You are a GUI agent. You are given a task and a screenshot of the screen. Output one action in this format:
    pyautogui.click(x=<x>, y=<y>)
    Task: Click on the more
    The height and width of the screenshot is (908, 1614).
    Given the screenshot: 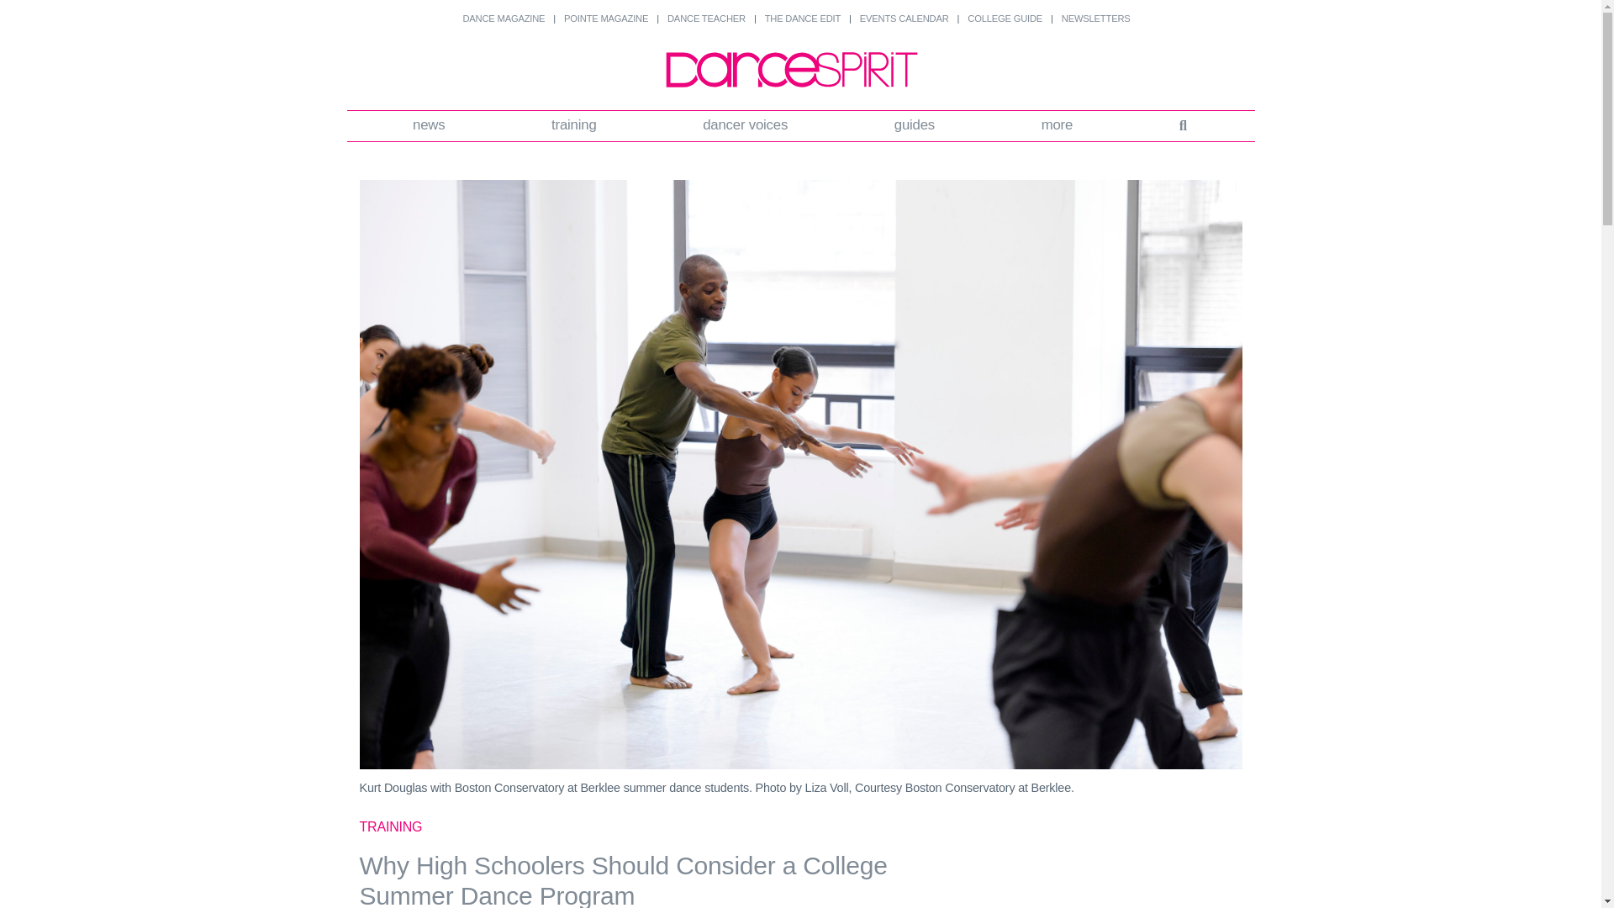 What is the action you would take?
    pyautogui.click(x=1057, y=126)
    